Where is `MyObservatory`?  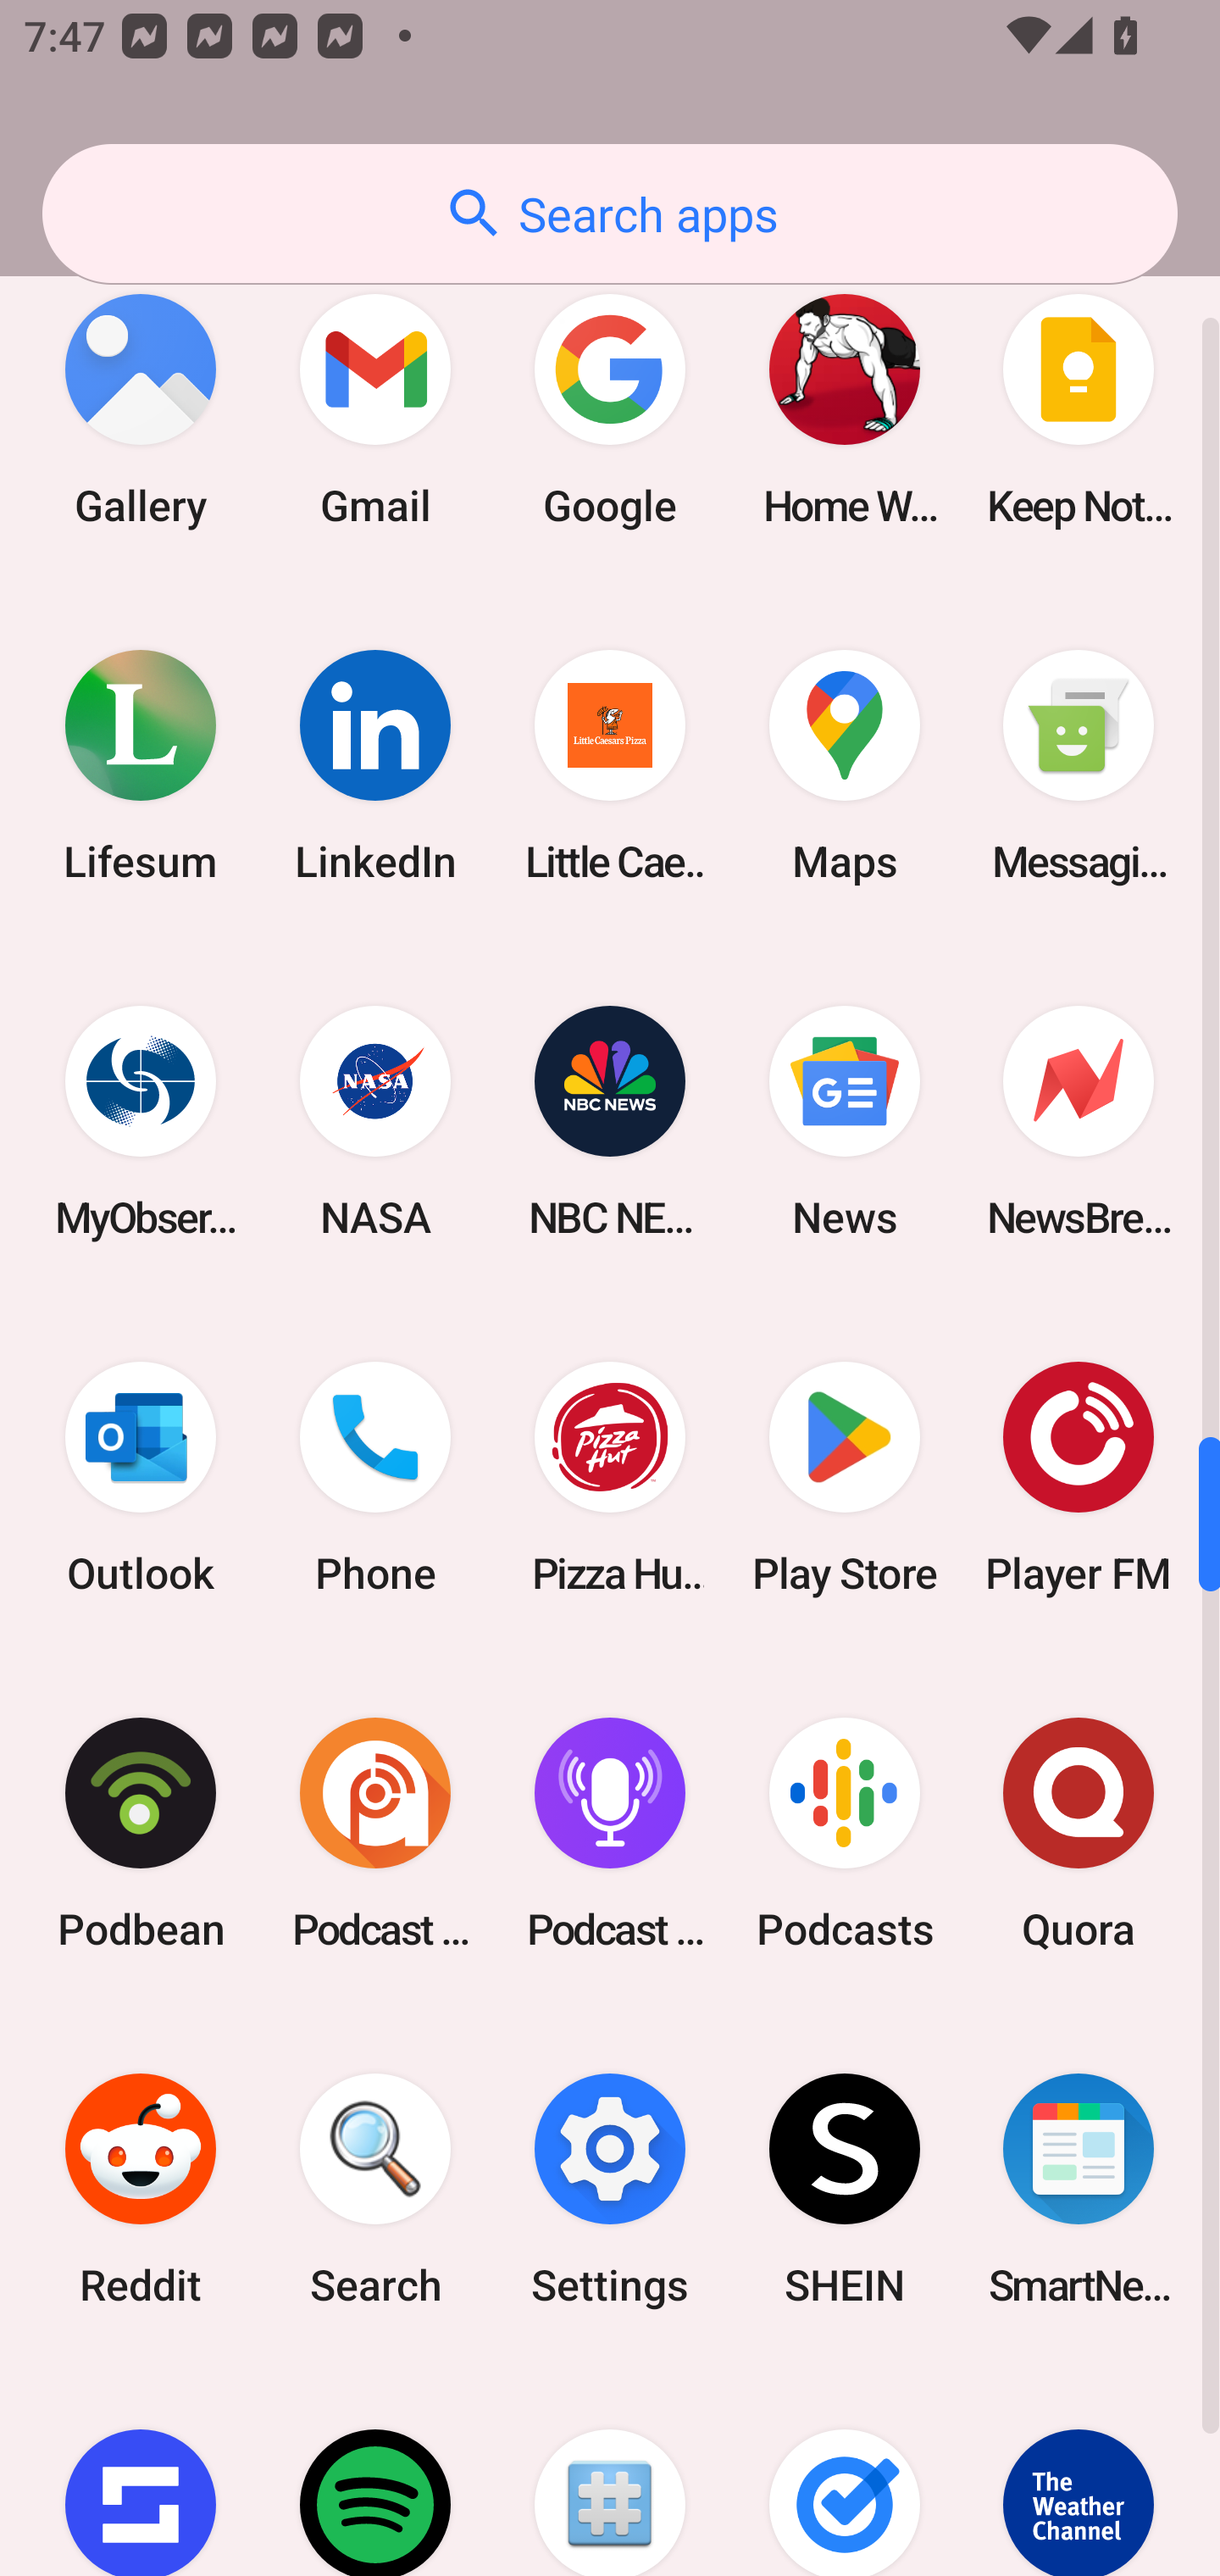 MyObservatory is located at coordinates (141, 1122).